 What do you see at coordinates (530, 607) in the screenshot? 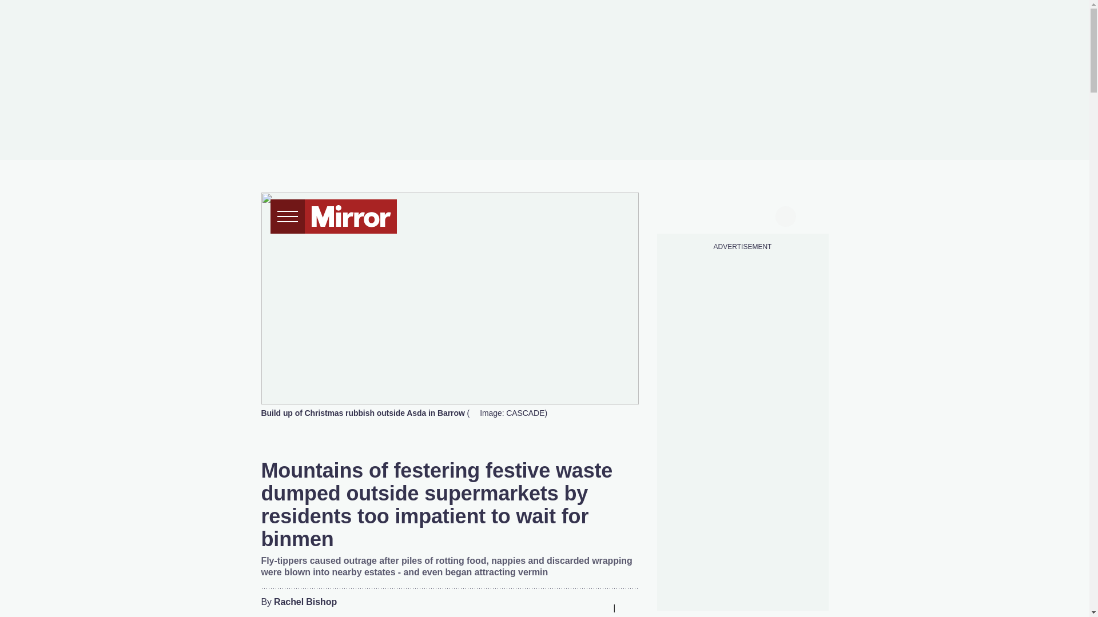
I see `Facebook` at bounding box center [530, 607].